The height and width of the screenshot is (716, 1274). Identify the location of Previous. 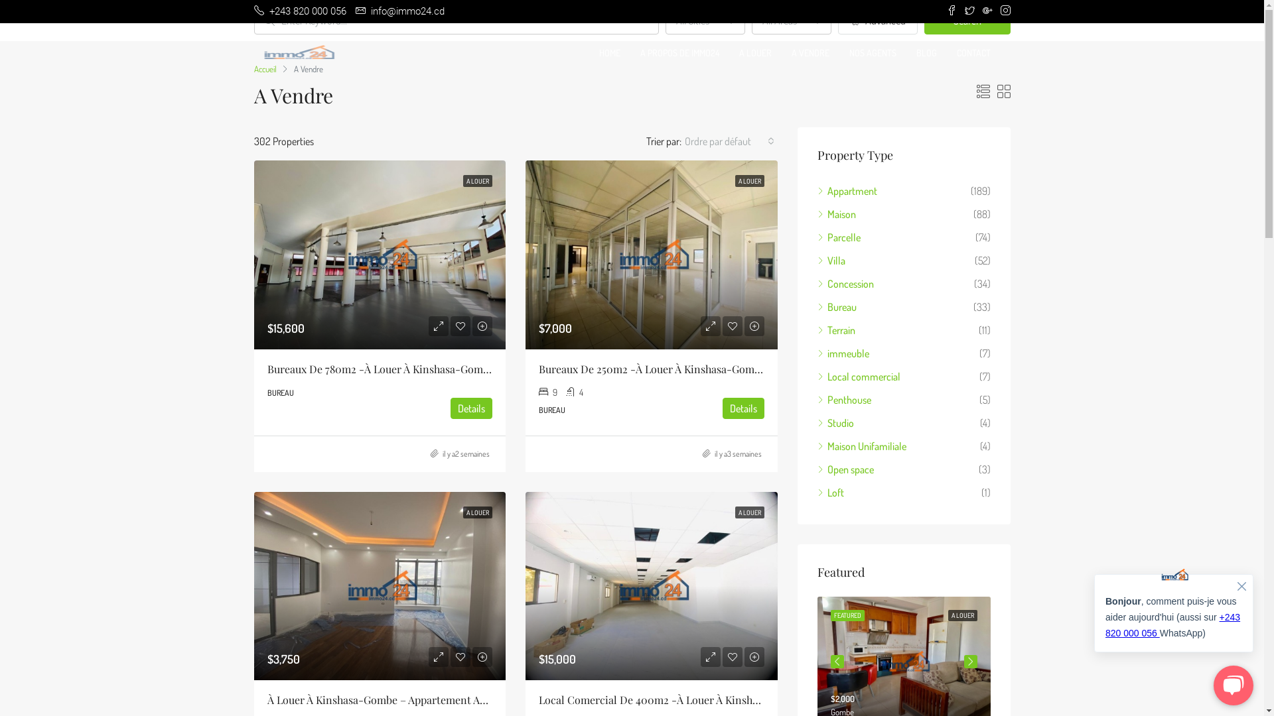
(837, 662).